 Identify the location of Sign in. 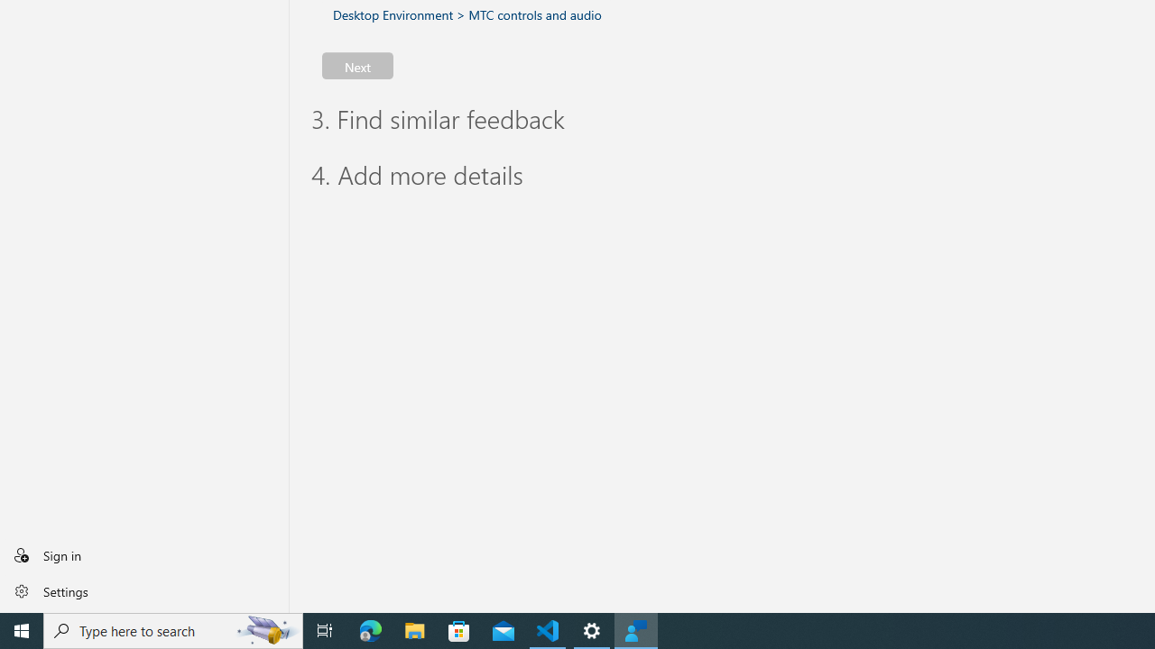
(144, 555).